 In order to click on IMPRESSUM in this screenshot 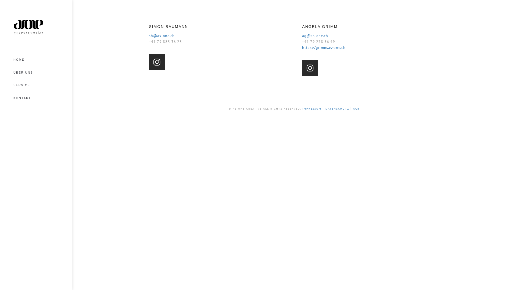, I will do `click(312, 108)`.